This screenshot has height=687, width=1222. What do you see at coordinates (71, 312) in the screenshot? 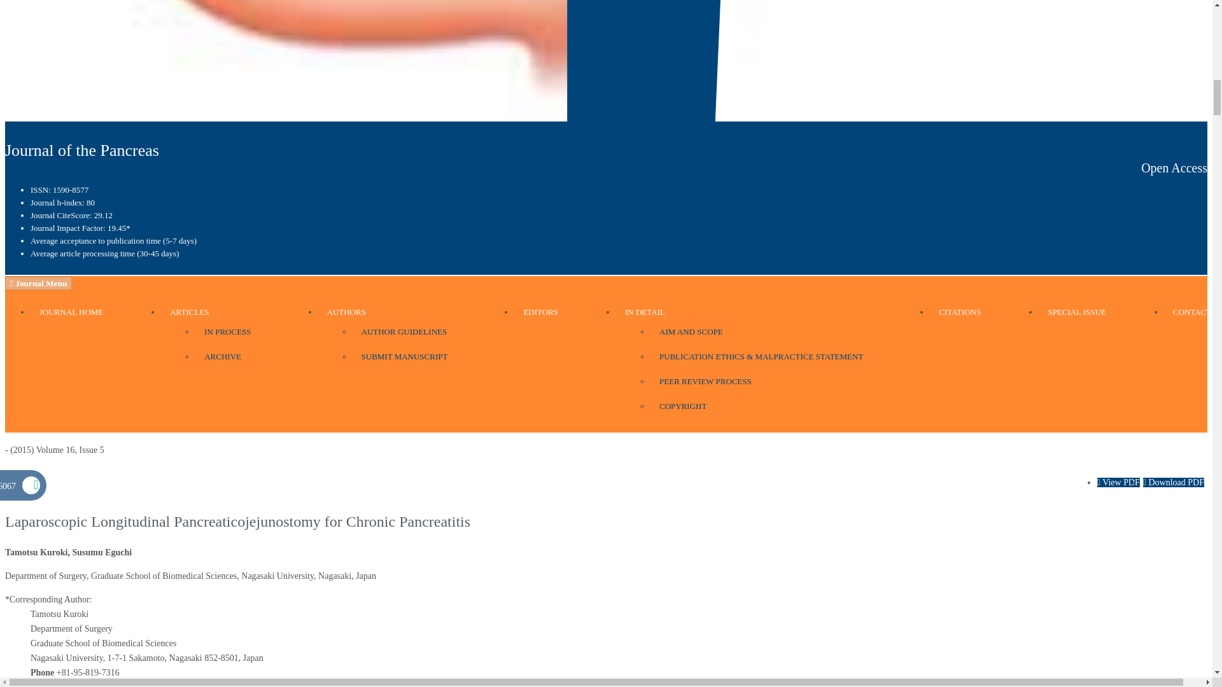
I see `JOURNAL HOME` at bounding box center [71, 312].